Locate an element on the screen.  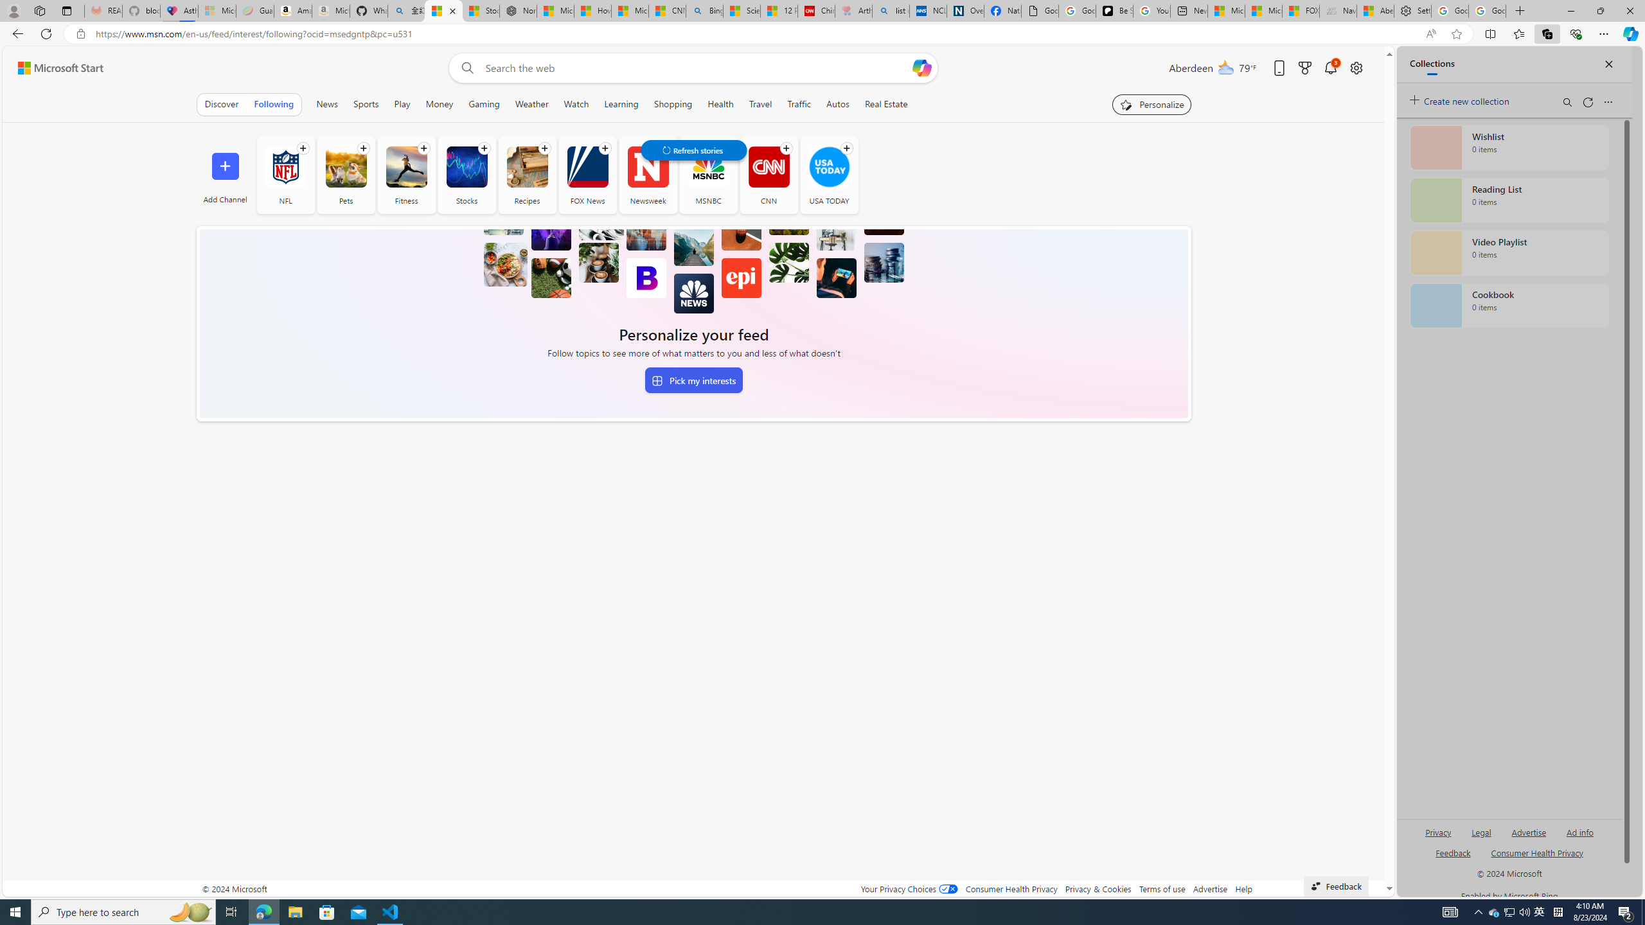
How I Got Rid of Microsoft Edge's Unnecessary Features is located at coordinates (592, 11).